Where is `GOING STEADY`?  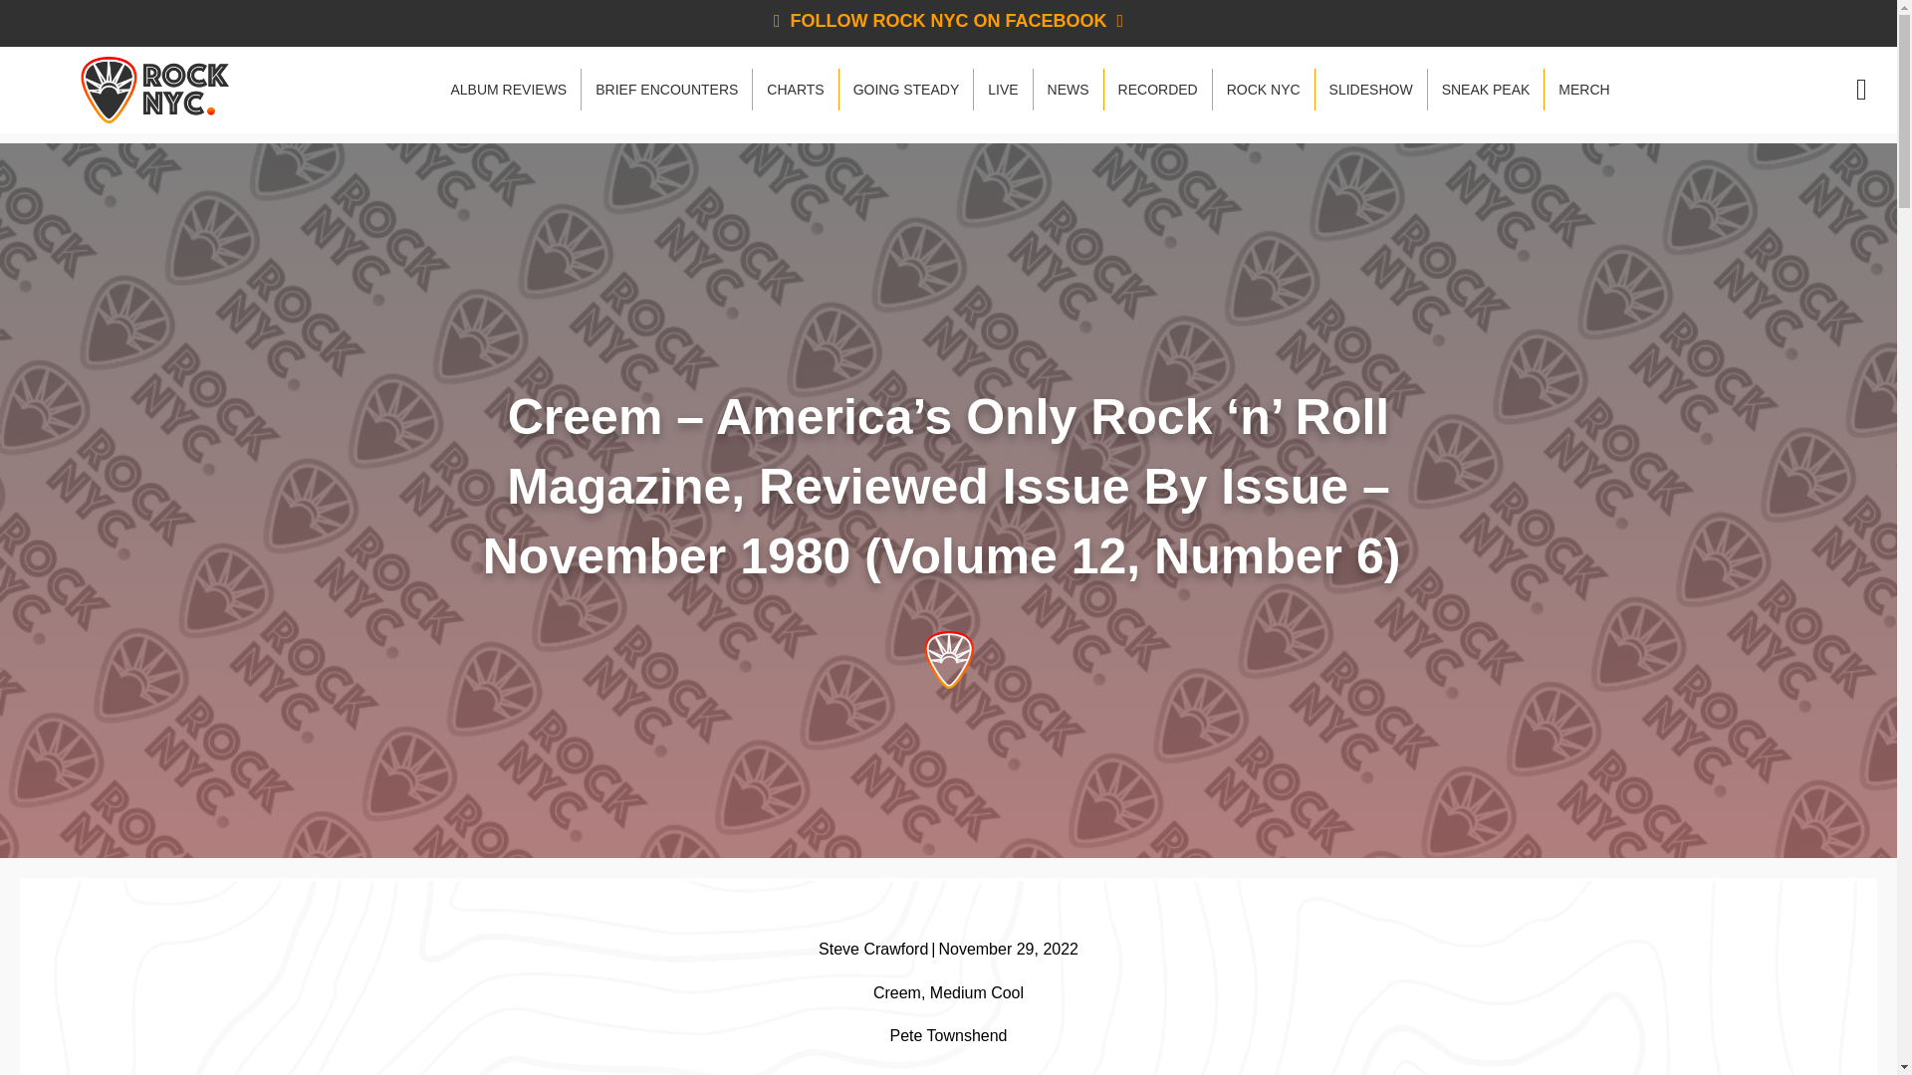
GOING STEADY is located at coordinates (906, 90).